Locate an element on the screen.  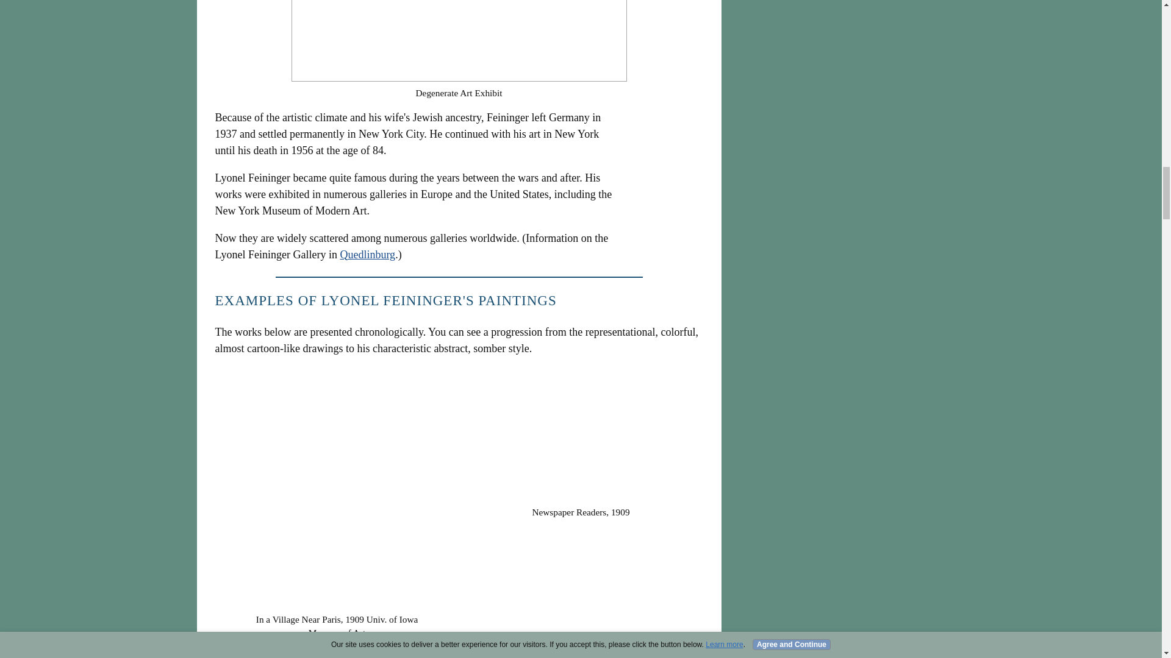
Lyonel Feininger, Longeuil, Normandie, 1909 is located at coordinates (337, 657).